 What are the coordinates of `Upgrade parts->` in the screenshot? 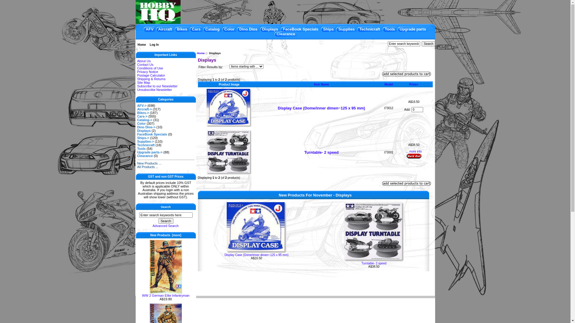 It's located at (150, 152).